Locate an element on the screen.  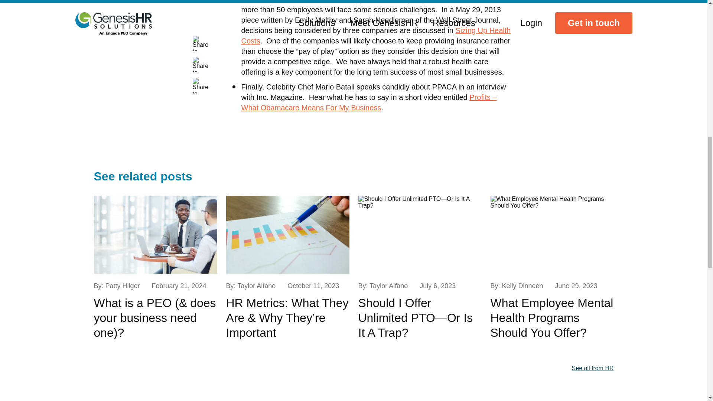
Sizing Up Health Costs is located at coordinates (376, 36).